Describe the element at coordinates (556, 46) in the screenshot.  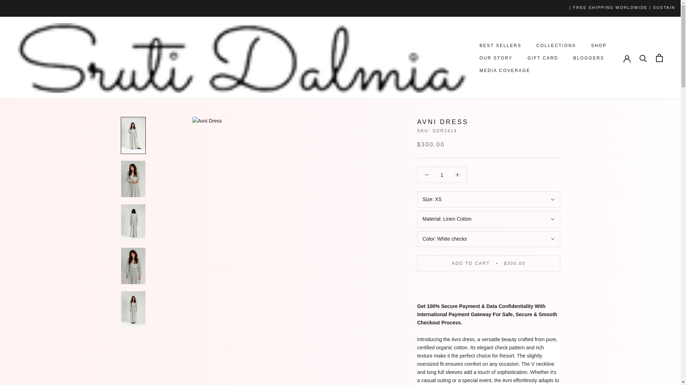
I see `1` at that location.